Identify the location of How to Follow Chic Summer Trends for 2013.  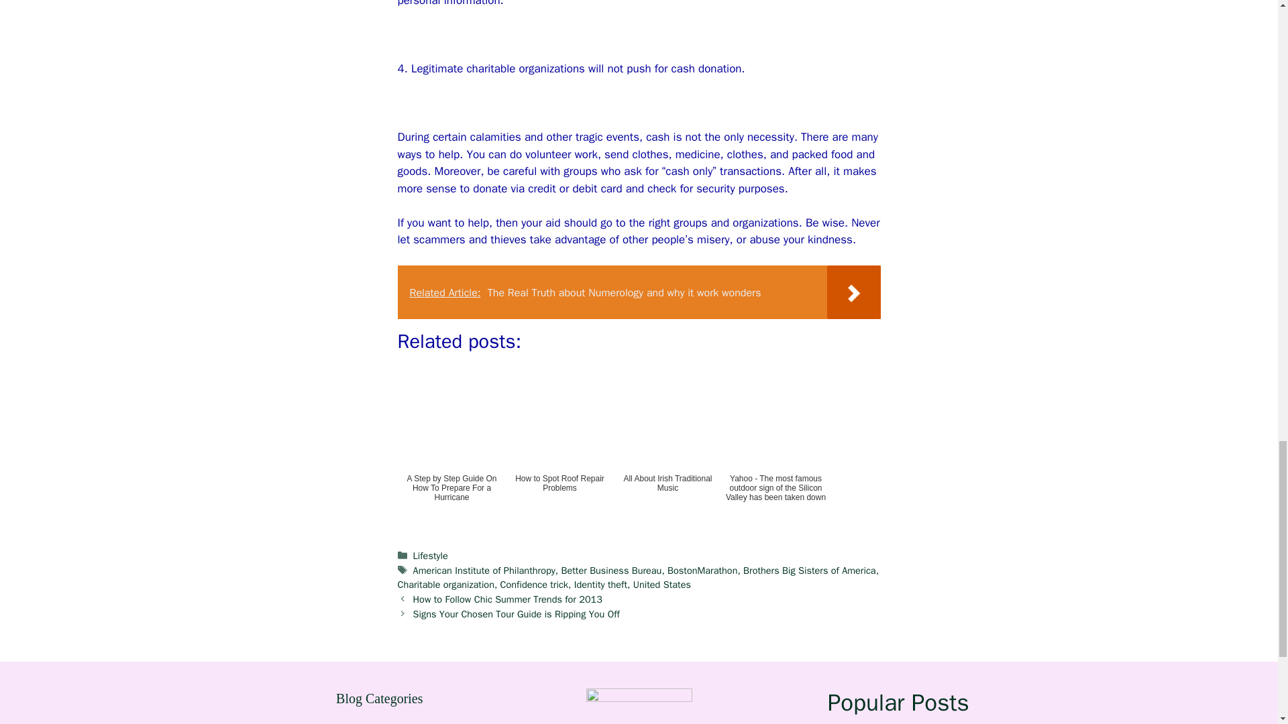
(508, 599).